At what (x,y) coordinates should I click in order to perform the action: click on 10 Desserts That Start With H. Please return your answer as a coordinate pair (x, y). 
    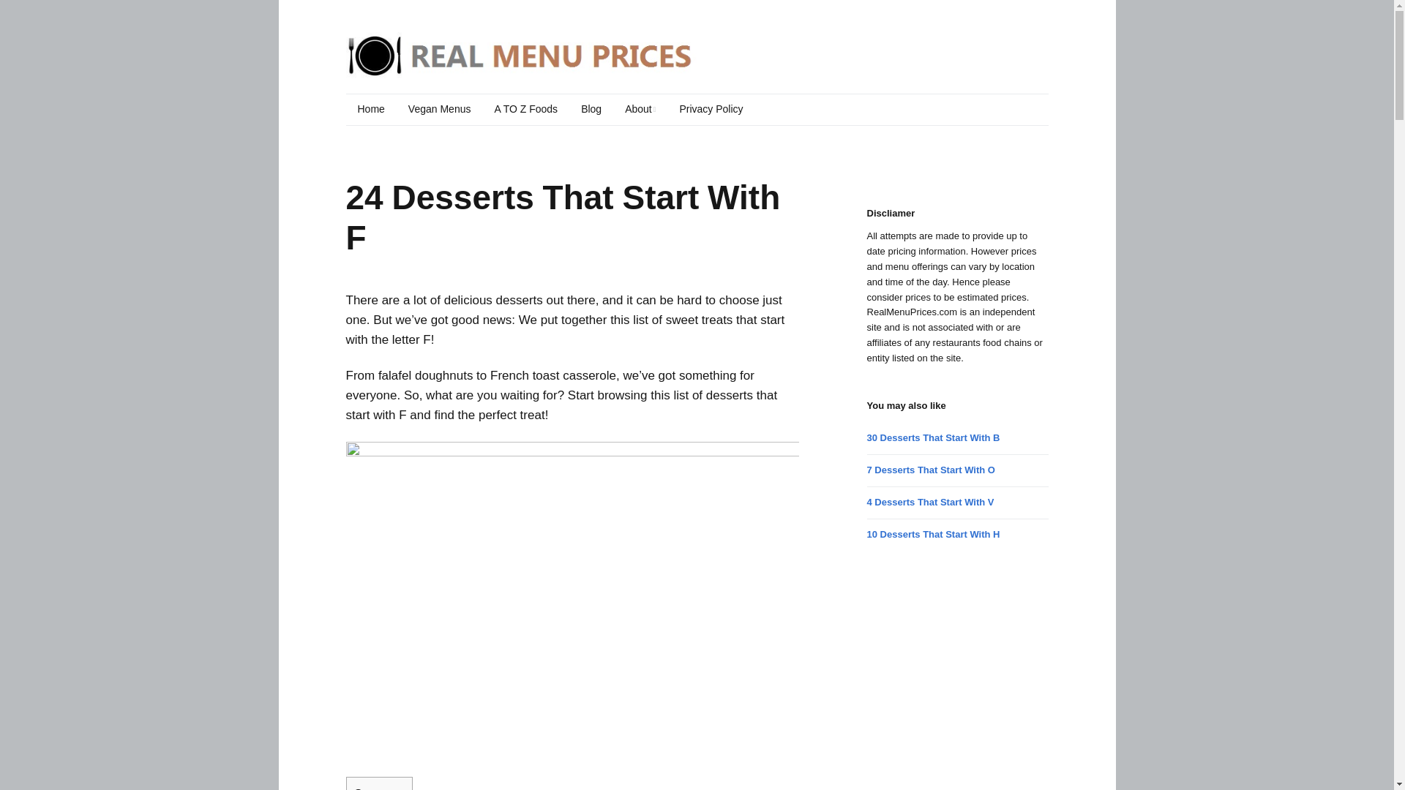
    Looking at the image, I should click on (934, 534).